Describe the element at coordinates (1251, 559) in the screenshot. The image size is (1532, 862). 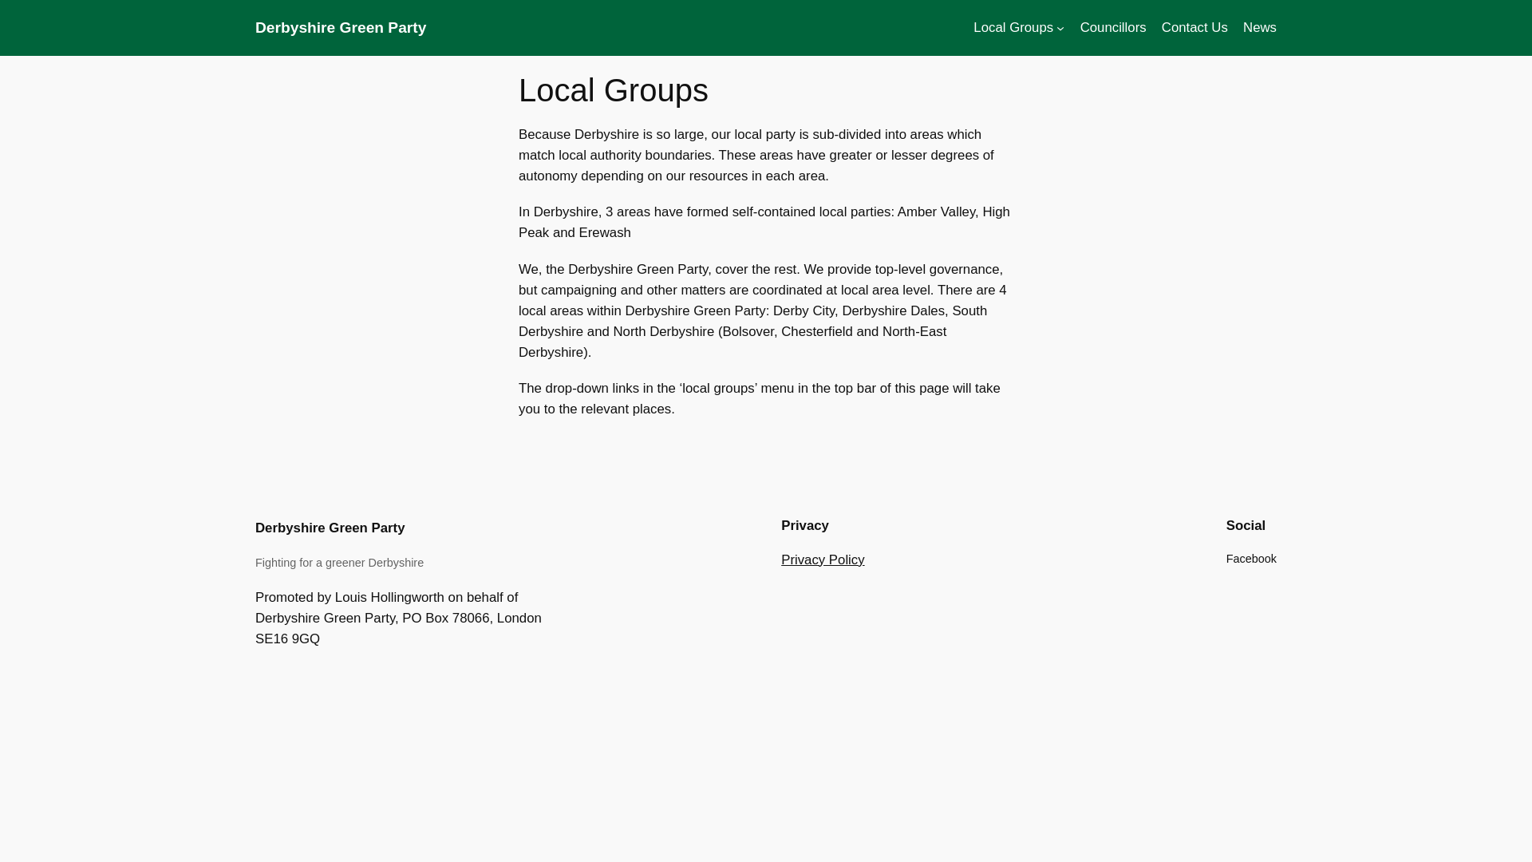
I see `Facebook` at that location.